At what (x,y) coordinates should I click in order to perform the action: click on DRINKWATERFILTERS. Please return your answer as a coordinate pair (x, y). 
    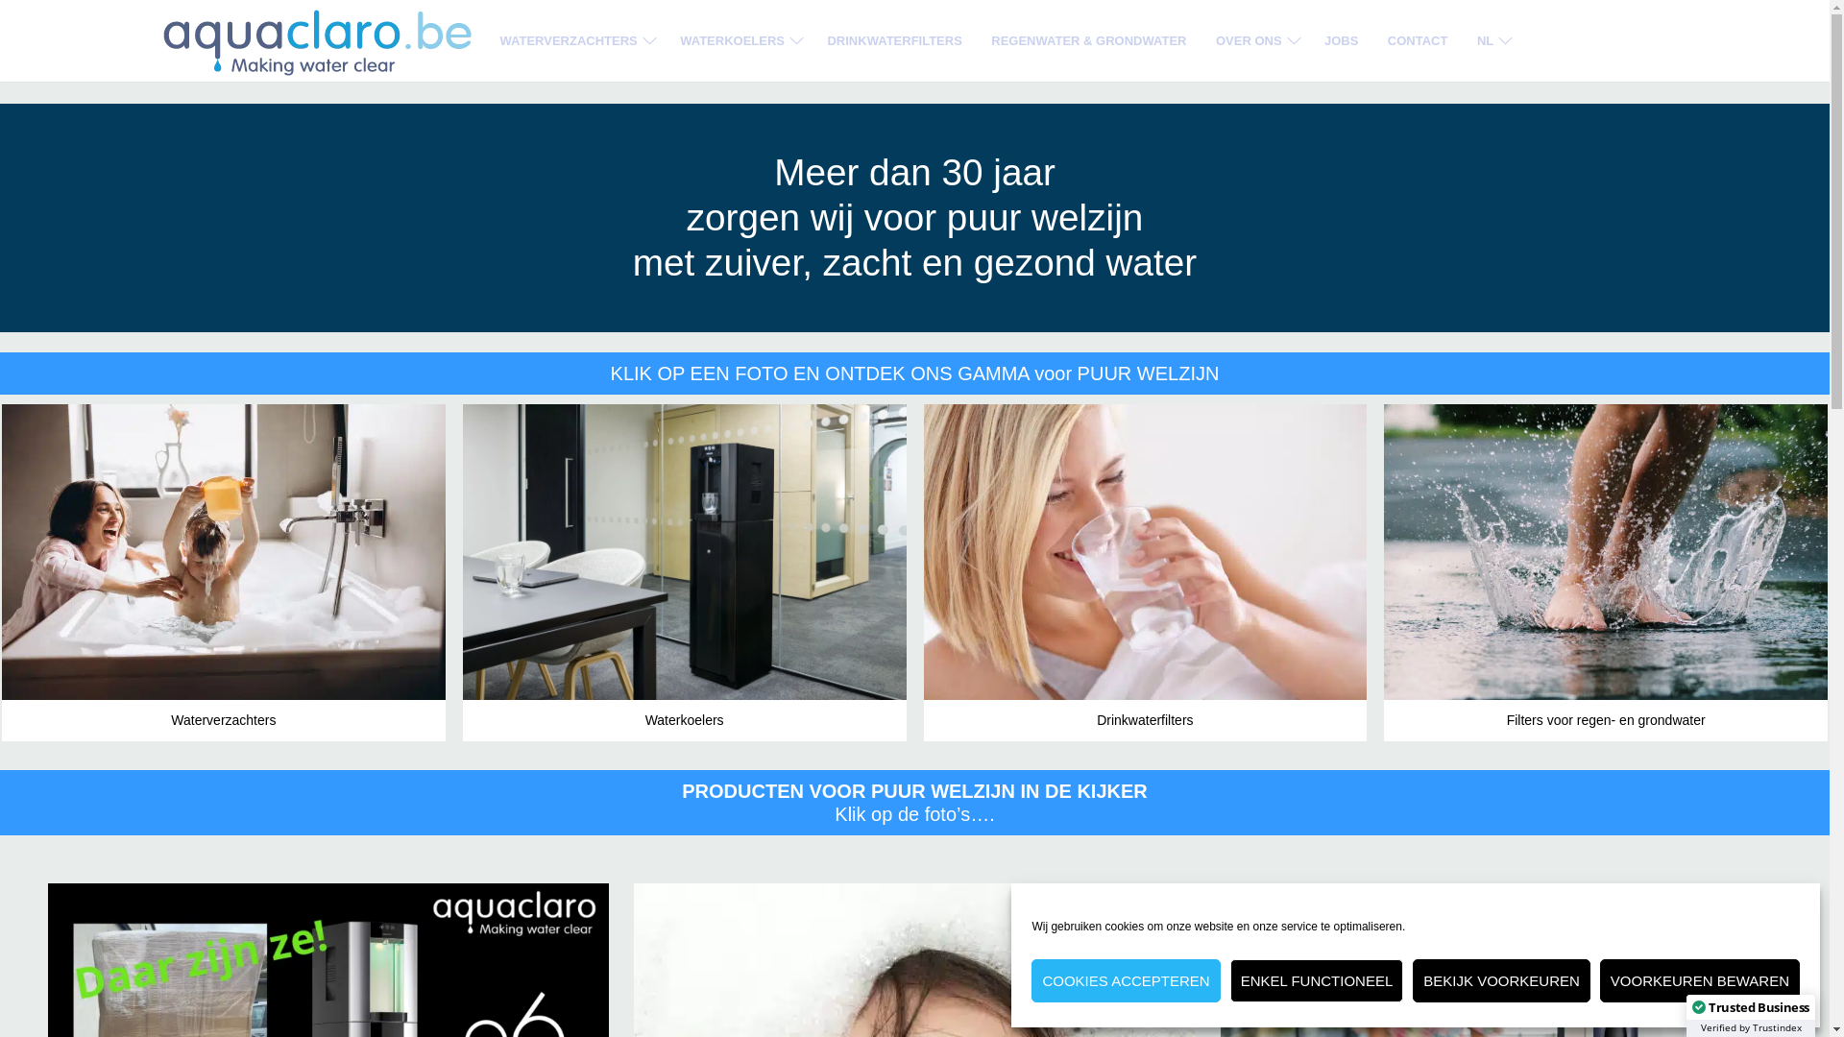
    Looking at the image, I should click on (893, 40).